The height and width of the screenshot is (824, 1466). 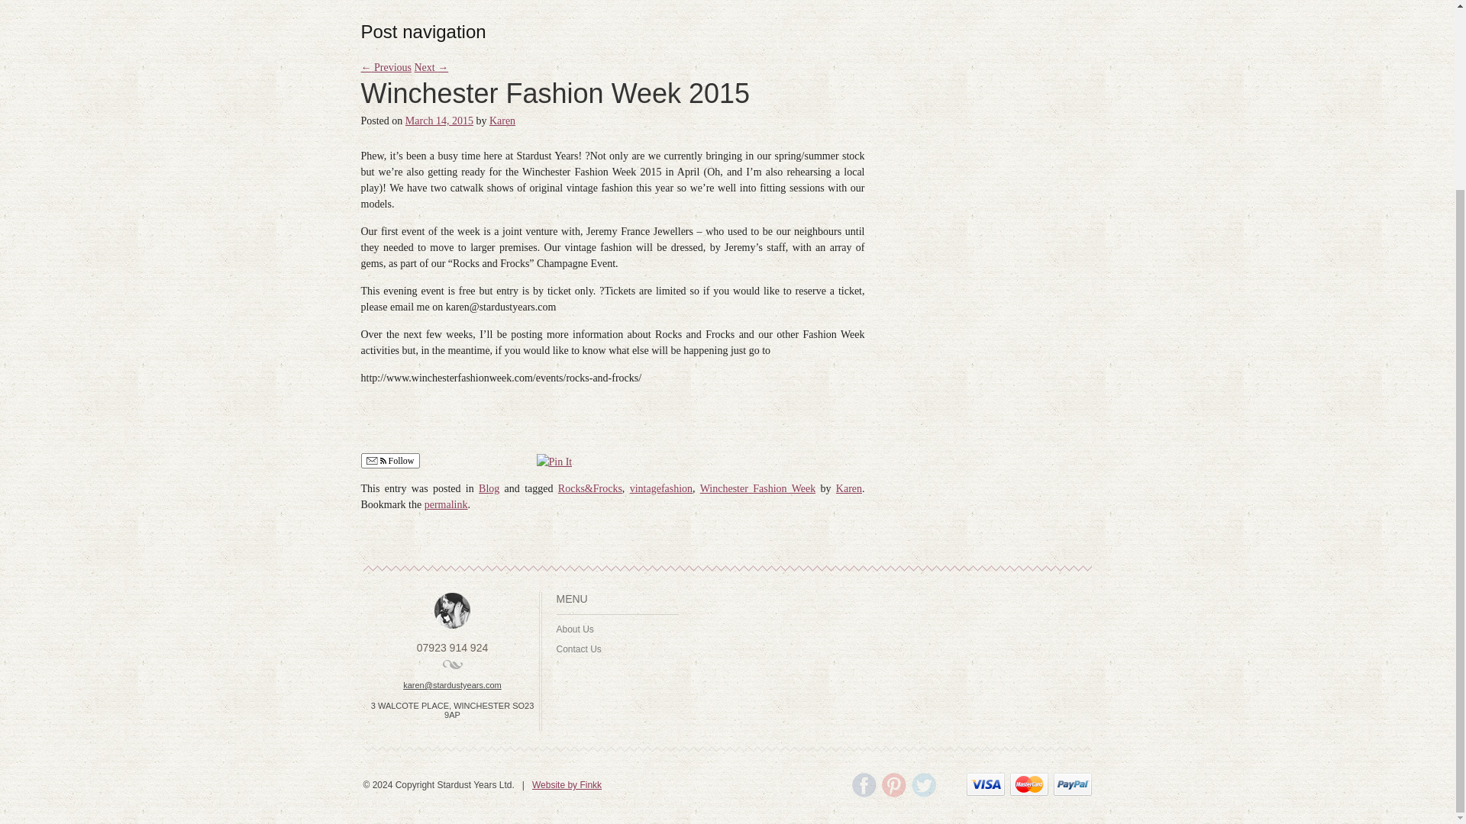 What do you see at coordinates (502, 121) in the screenshot?
I see `View all posts by Karen` at bounding box center [502, 121].